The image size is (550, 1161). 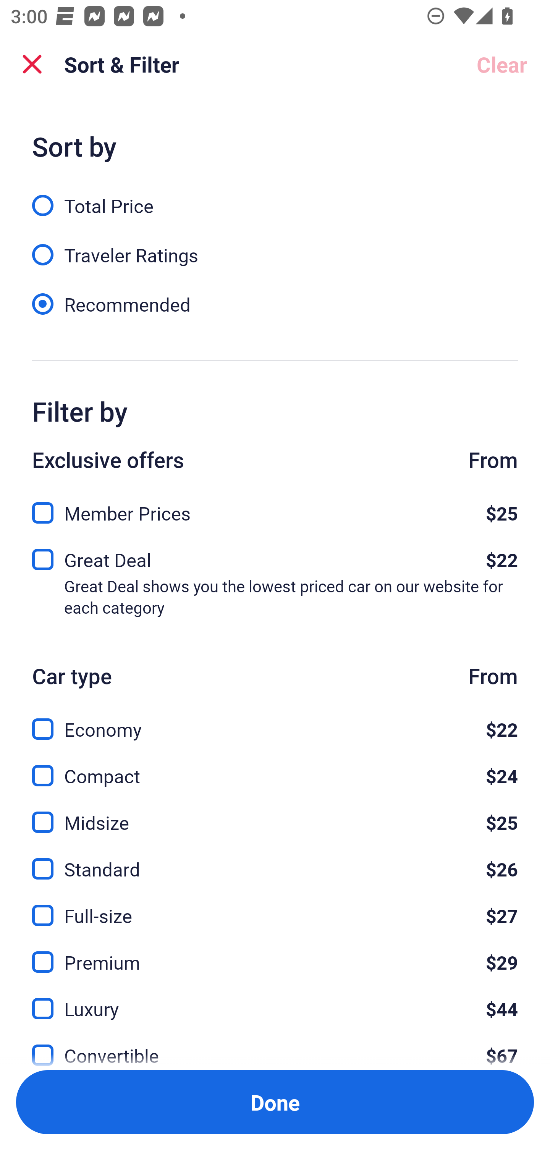 What do you see at coordinates (275, 1047) in the screenshot?
I see `Convertible, $67 Convertible $67` at bounding box center [275, 1047].